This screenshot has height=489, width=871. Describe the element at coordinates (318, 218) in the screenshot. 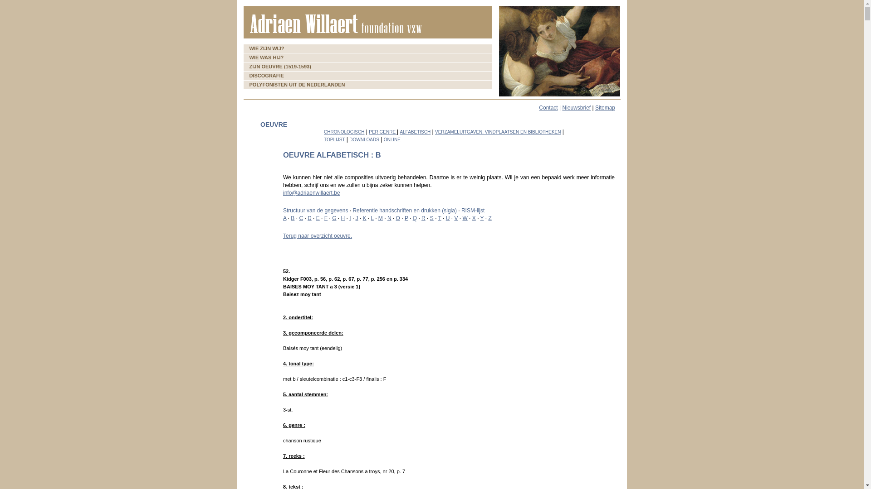

I see `E` at that location.